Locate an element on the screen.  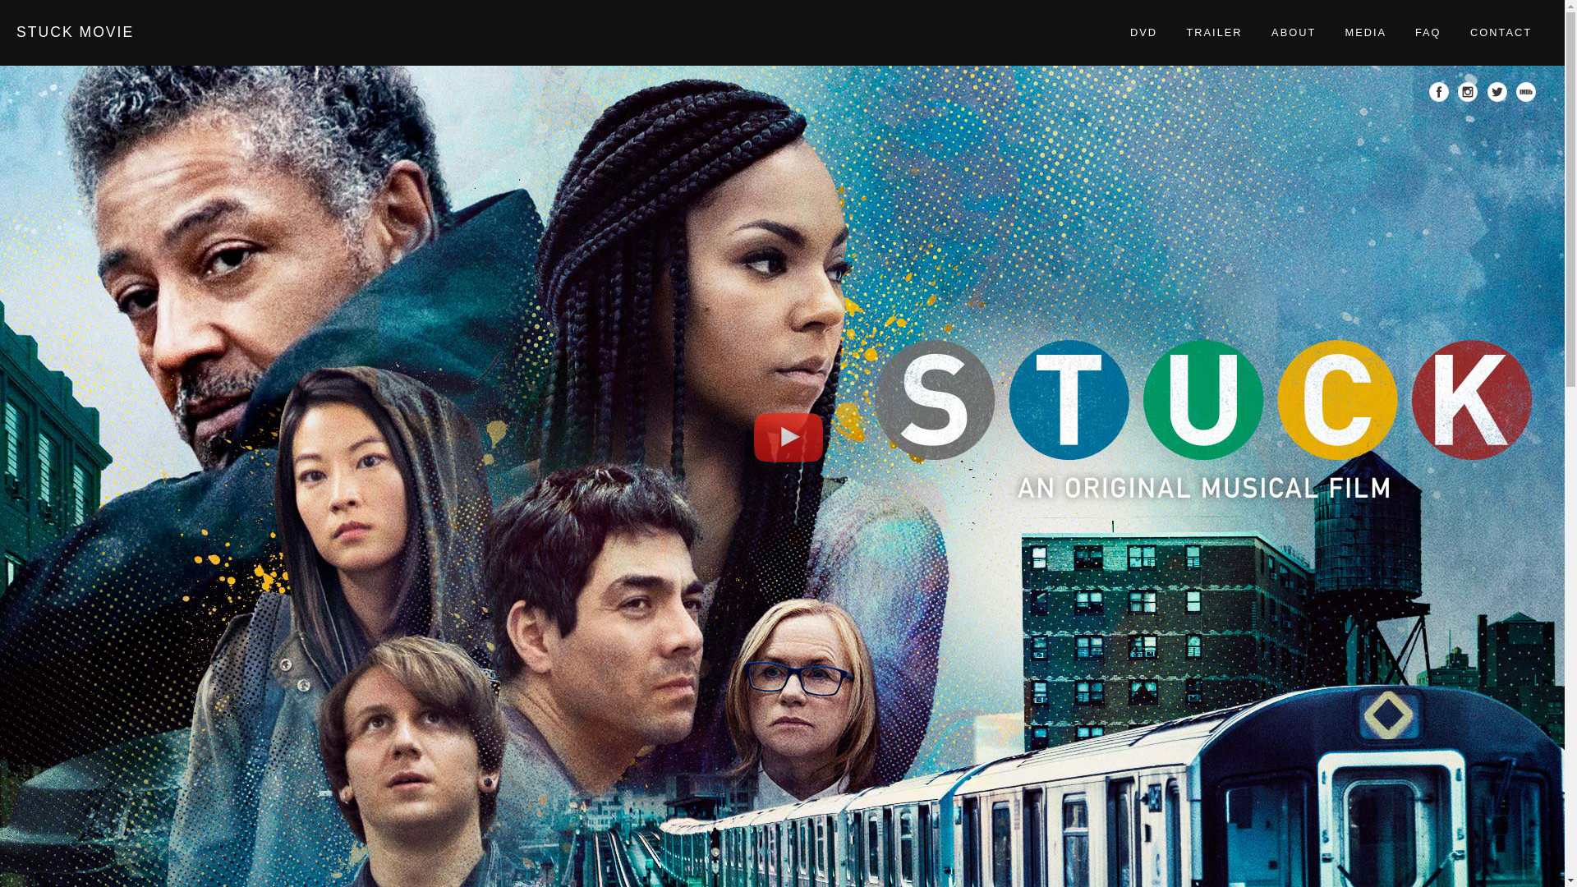
Stuck Instagram is located at coordinates (1469, 97).